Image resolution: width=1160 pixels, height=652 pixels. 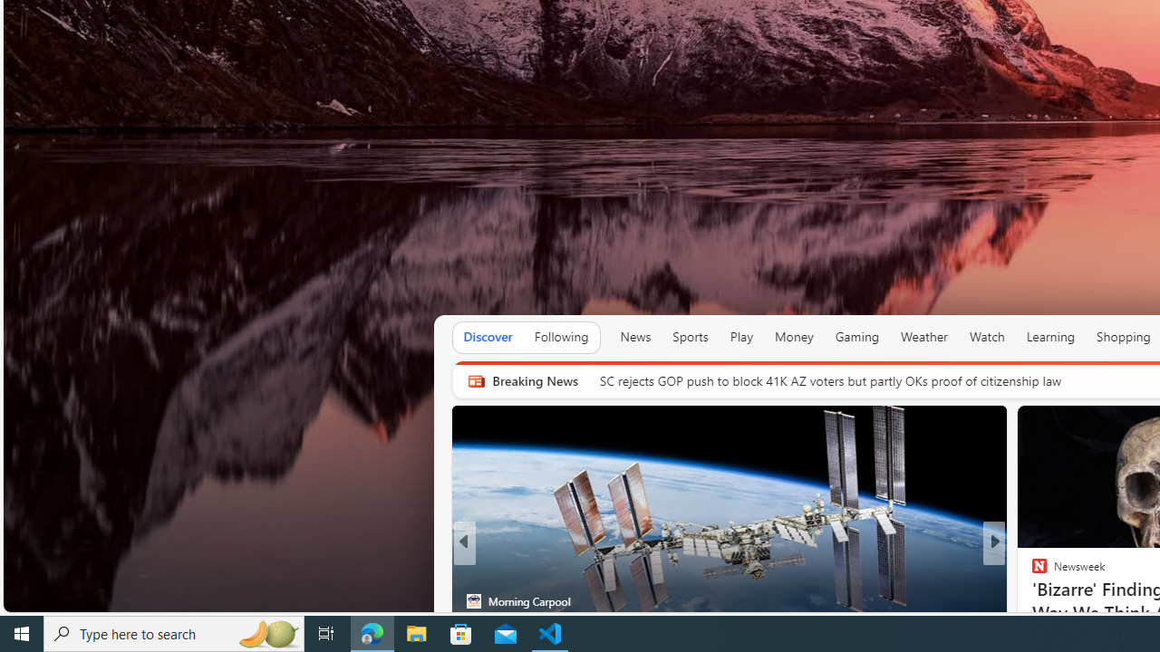 What do you see at coordinates (1124, 337) in the screenshot?
I see `Shopping` at bounding box center [1124, 337].